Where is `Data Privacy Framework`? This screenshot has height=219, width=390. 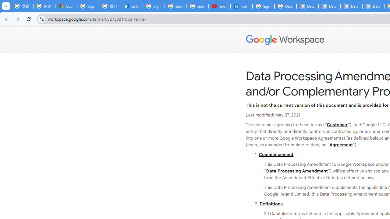
Data Privacy Framework is located at coordinates (329, 6).